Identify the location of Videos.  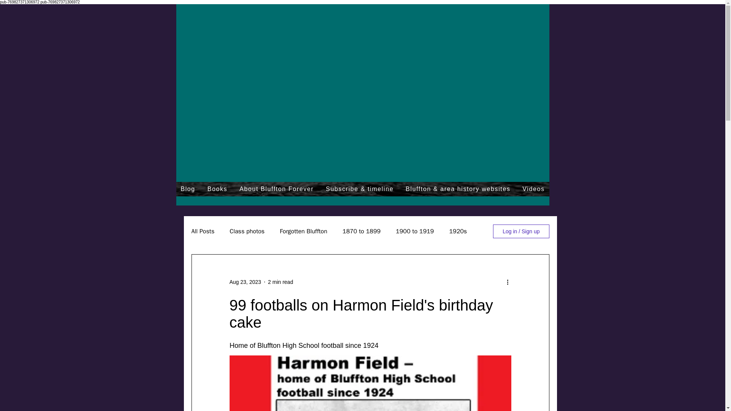
(533, 189).